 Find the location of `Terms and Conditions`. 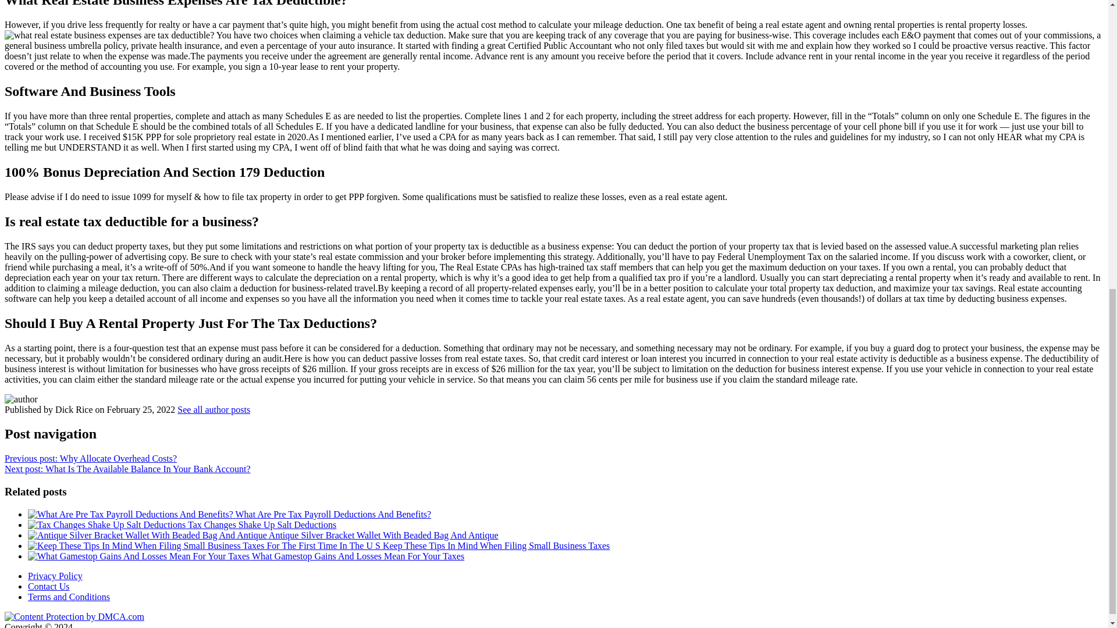

Terms and Conditions is located at coordinates (69, 597).